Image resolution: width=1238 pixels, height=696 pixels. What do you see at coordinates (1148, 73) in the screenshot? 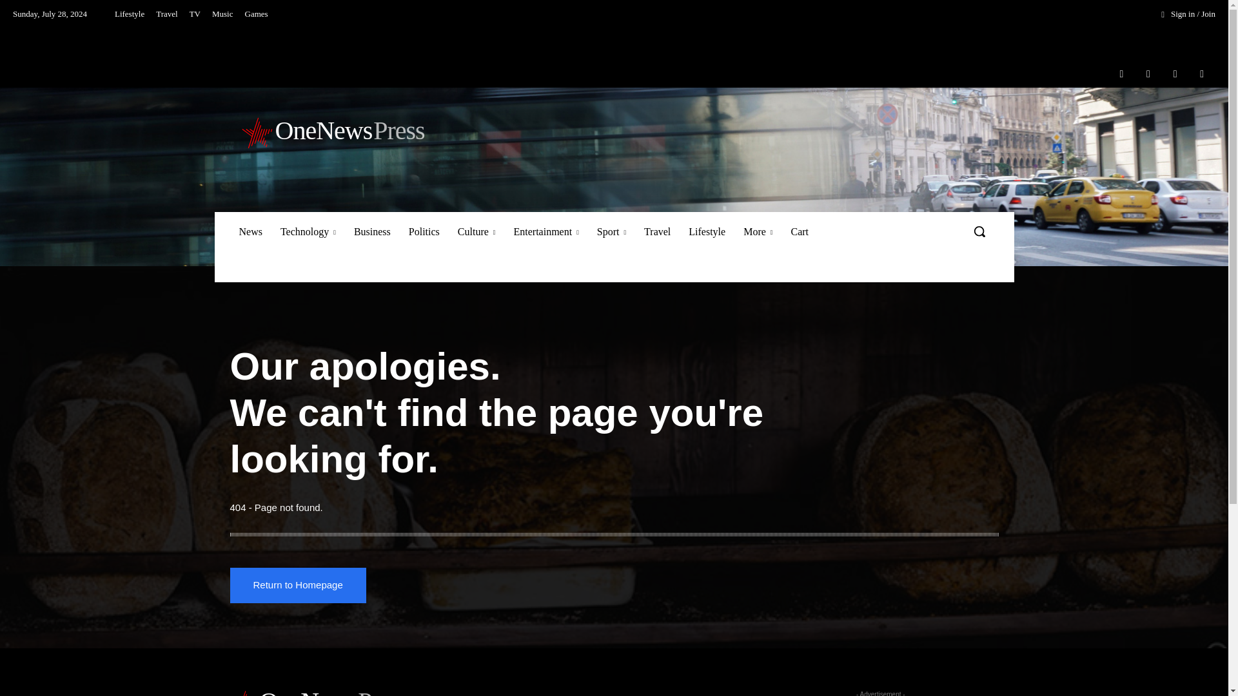
I see `Instagram` at bounding box center [1148, 73].